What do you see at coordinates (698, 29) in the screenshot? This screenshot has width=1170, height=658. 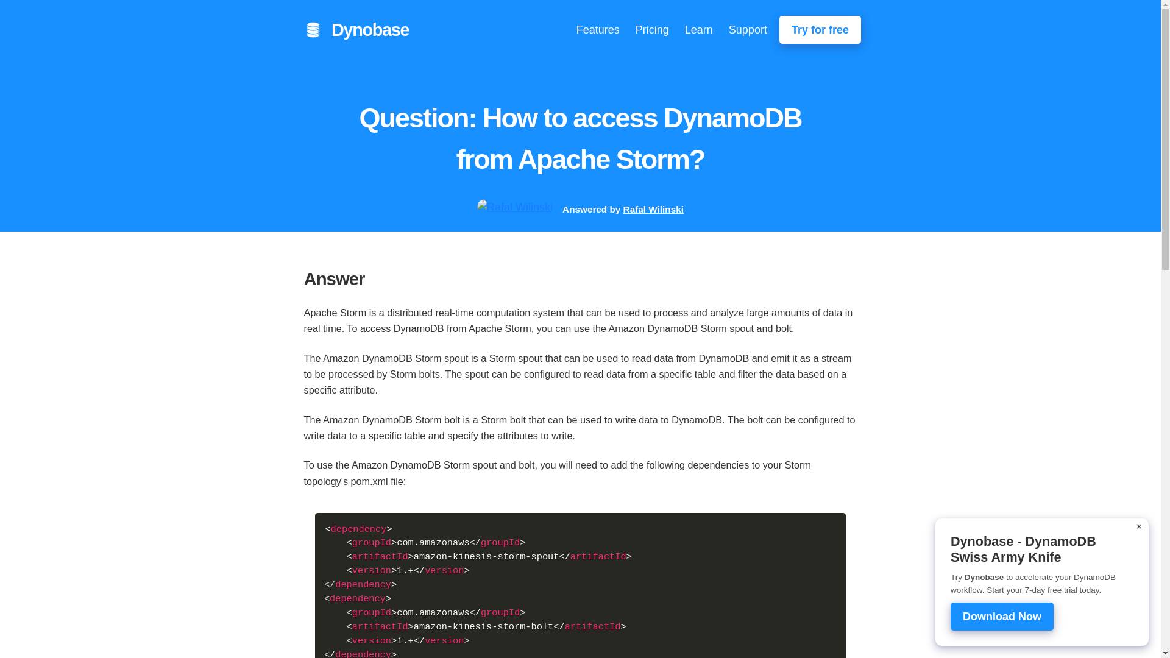 I see `Learn` at bounding box center [698, 29].